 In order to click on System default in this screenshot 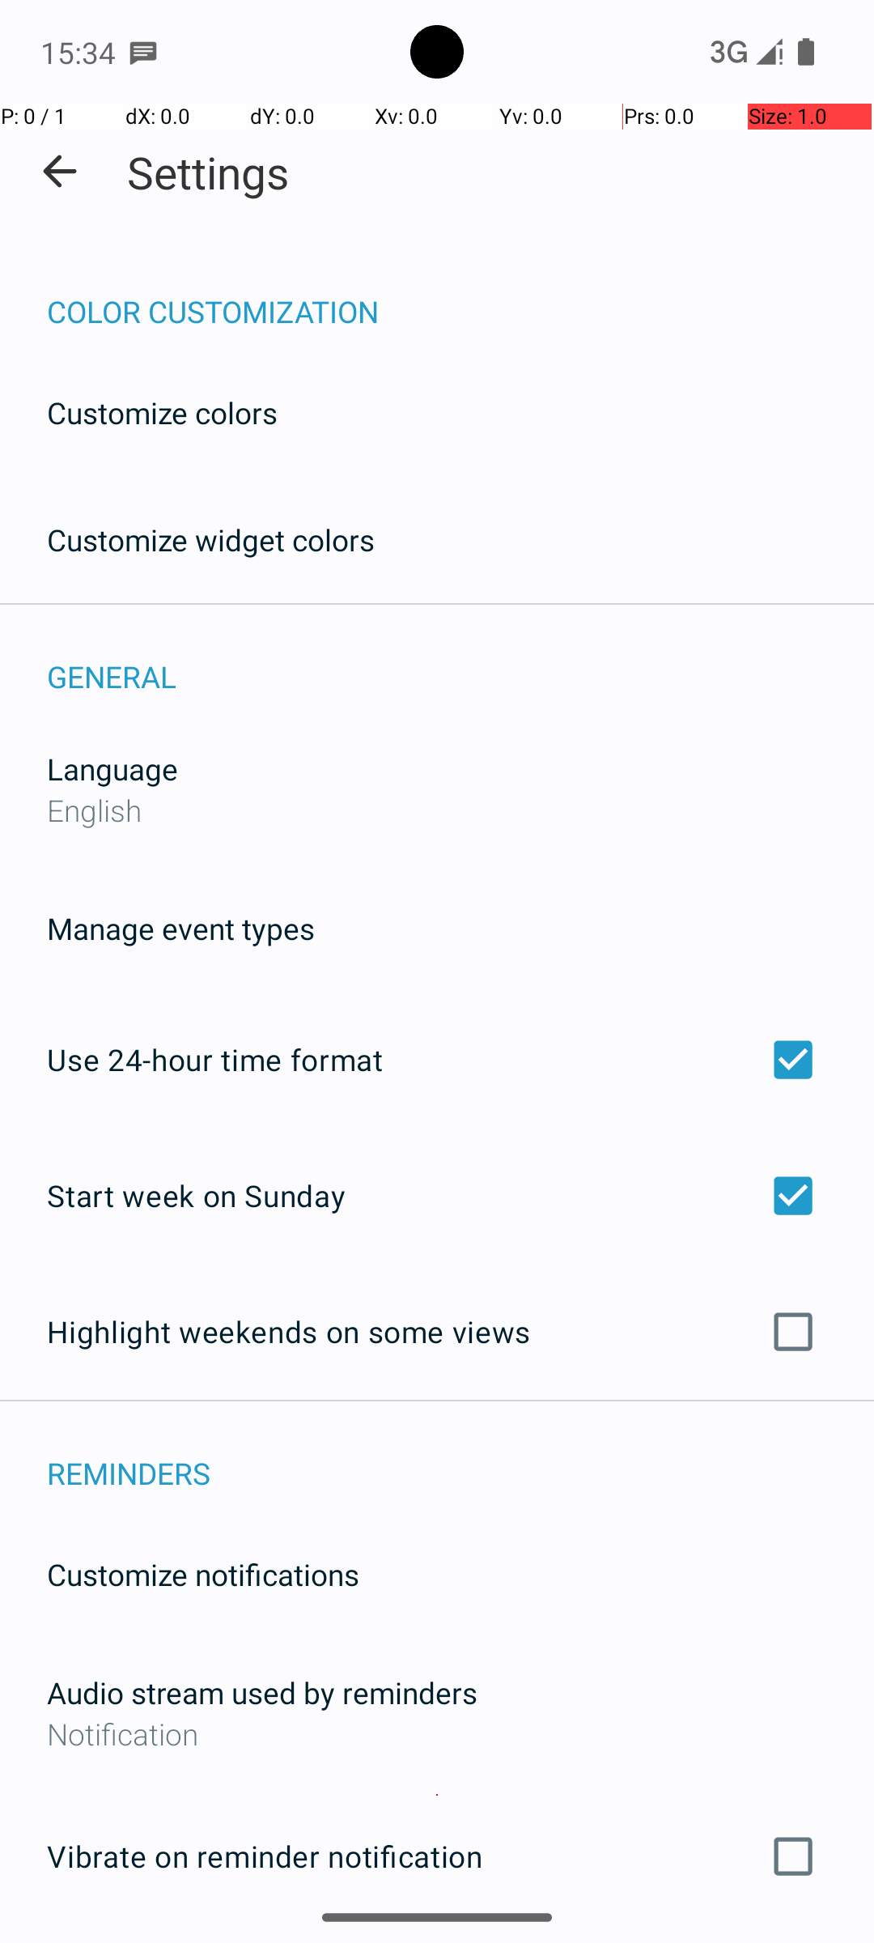, I will do `click(437, 1106)`.